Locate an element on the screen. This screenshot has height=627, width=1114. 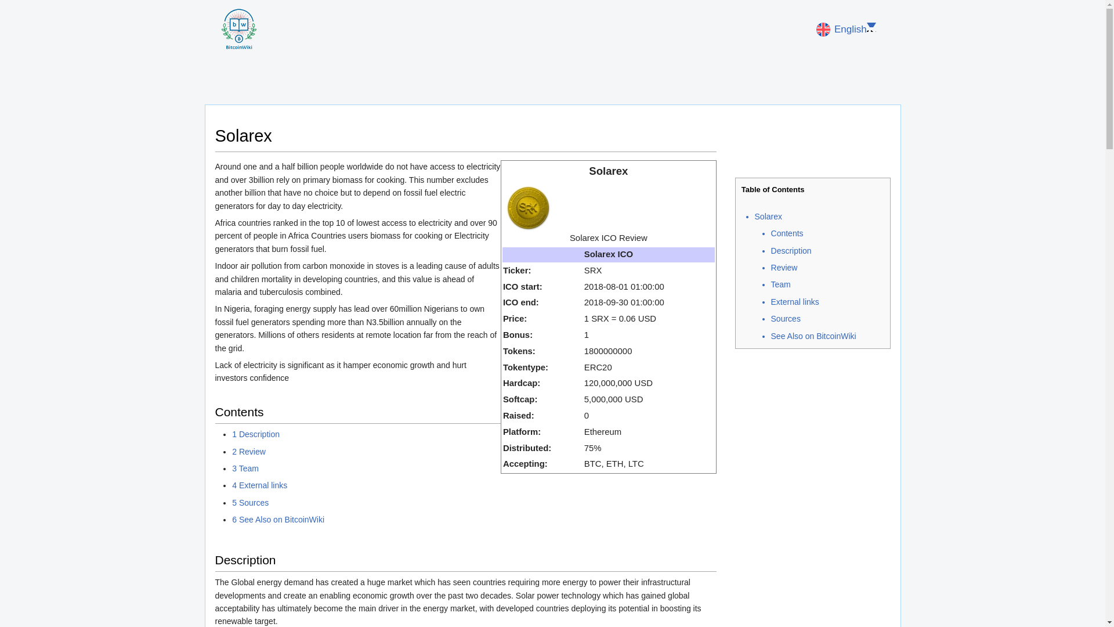
6 See Also on BitcoinWiki is located at coordinates (277, 519).